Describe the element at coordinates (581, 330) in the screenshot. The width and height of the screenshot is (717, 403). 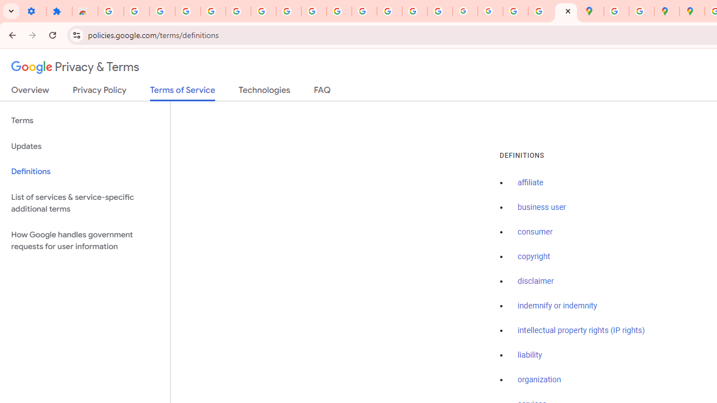
I see `intellectual property rights (IP rights)` at that location.